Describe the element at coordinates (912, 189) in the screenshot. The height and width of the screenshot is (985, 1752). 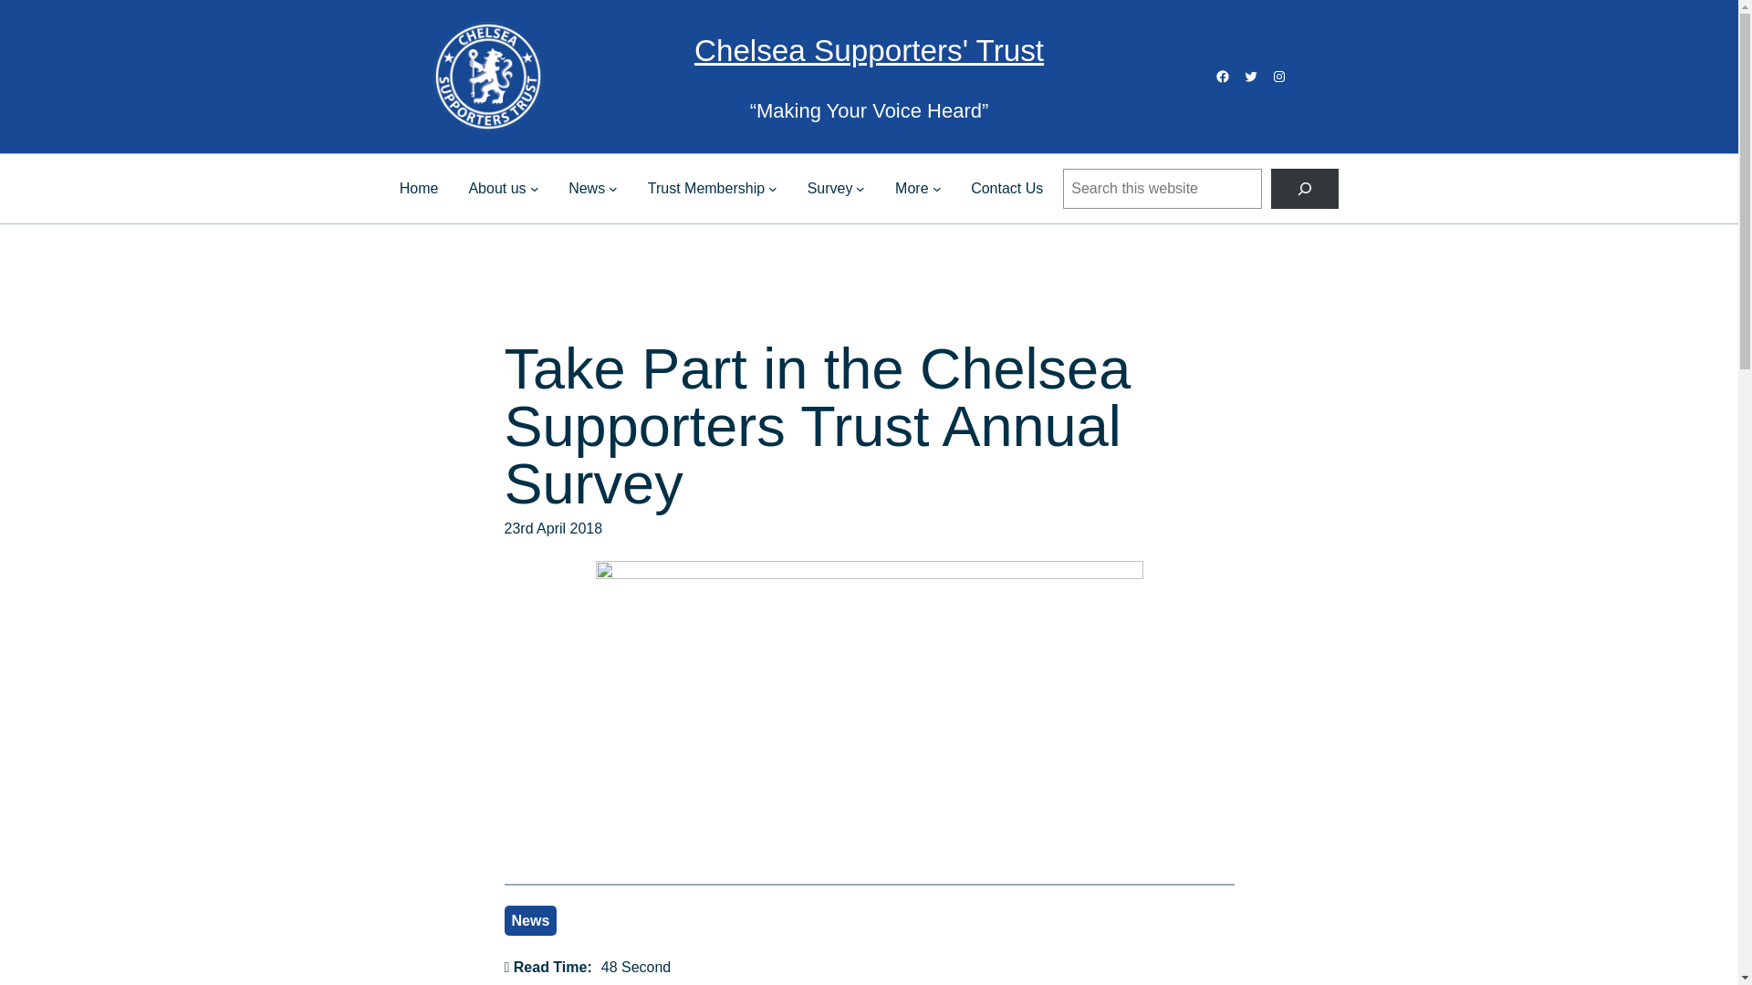
I see `More` at that location.